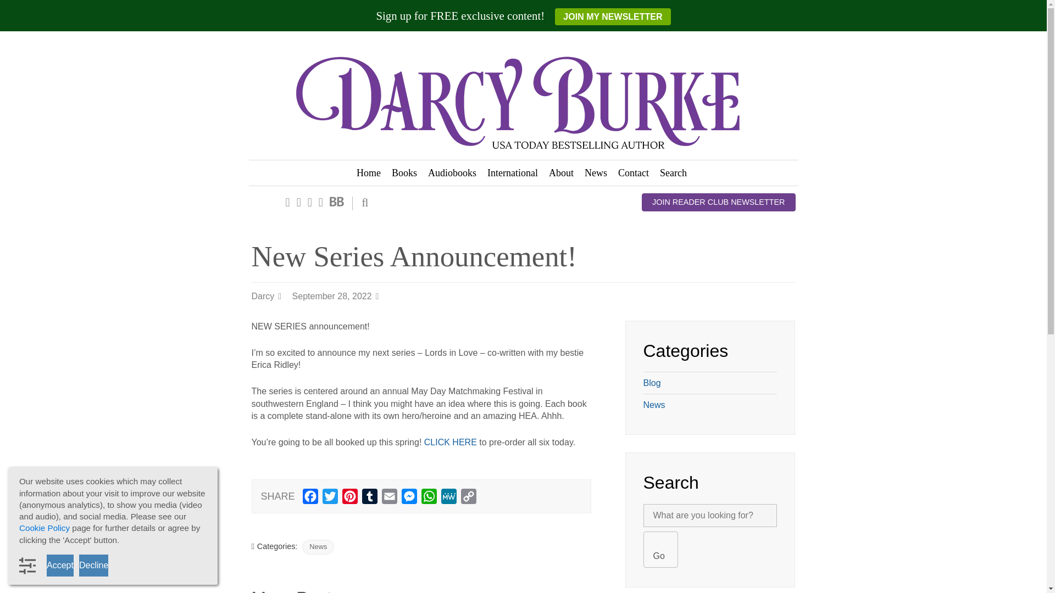 The height and width of the screenshot is (593, 1055). What do you see at coordinates (429, 499) in the screenshot?
I see `WhatsApp` at bounding box center [429, 499].